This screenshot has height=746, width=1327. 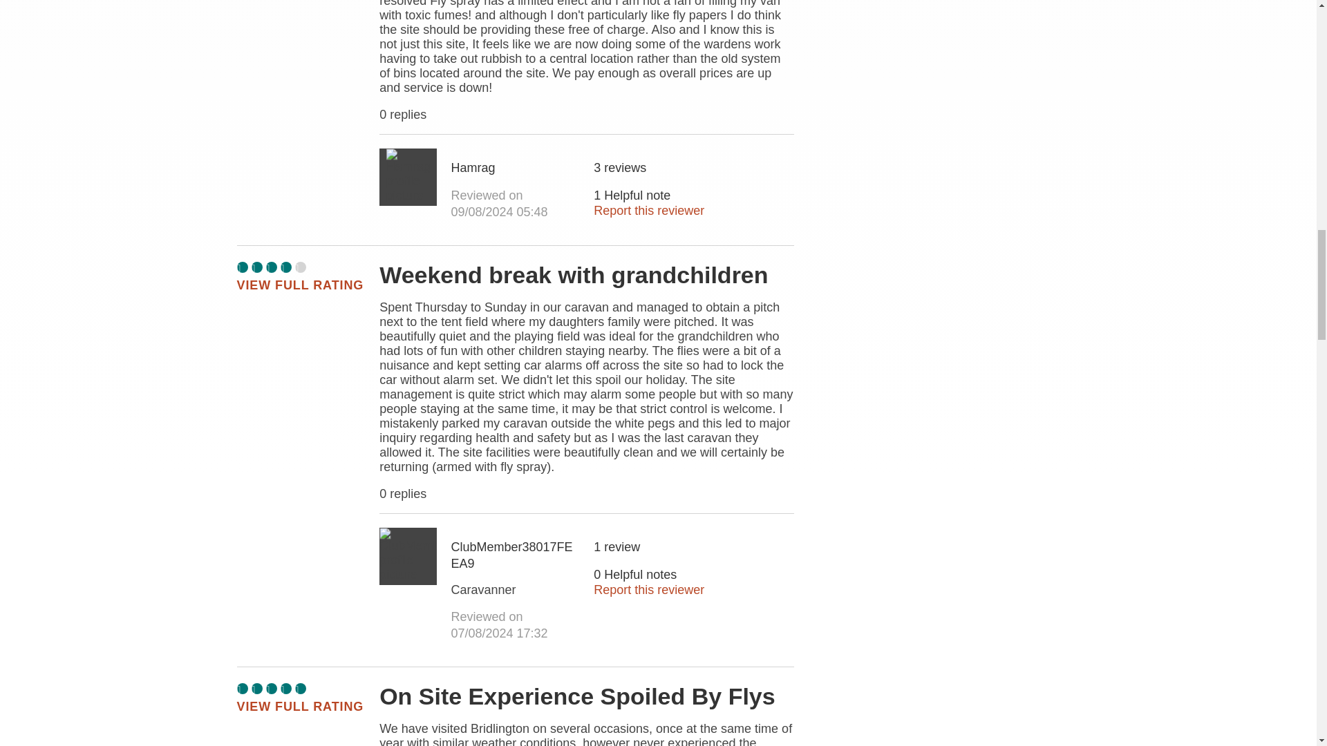 What do you see at coordinates (648, 210) in the screenshot?
I see `Report this reviewer` at bounding box center [648, 210].